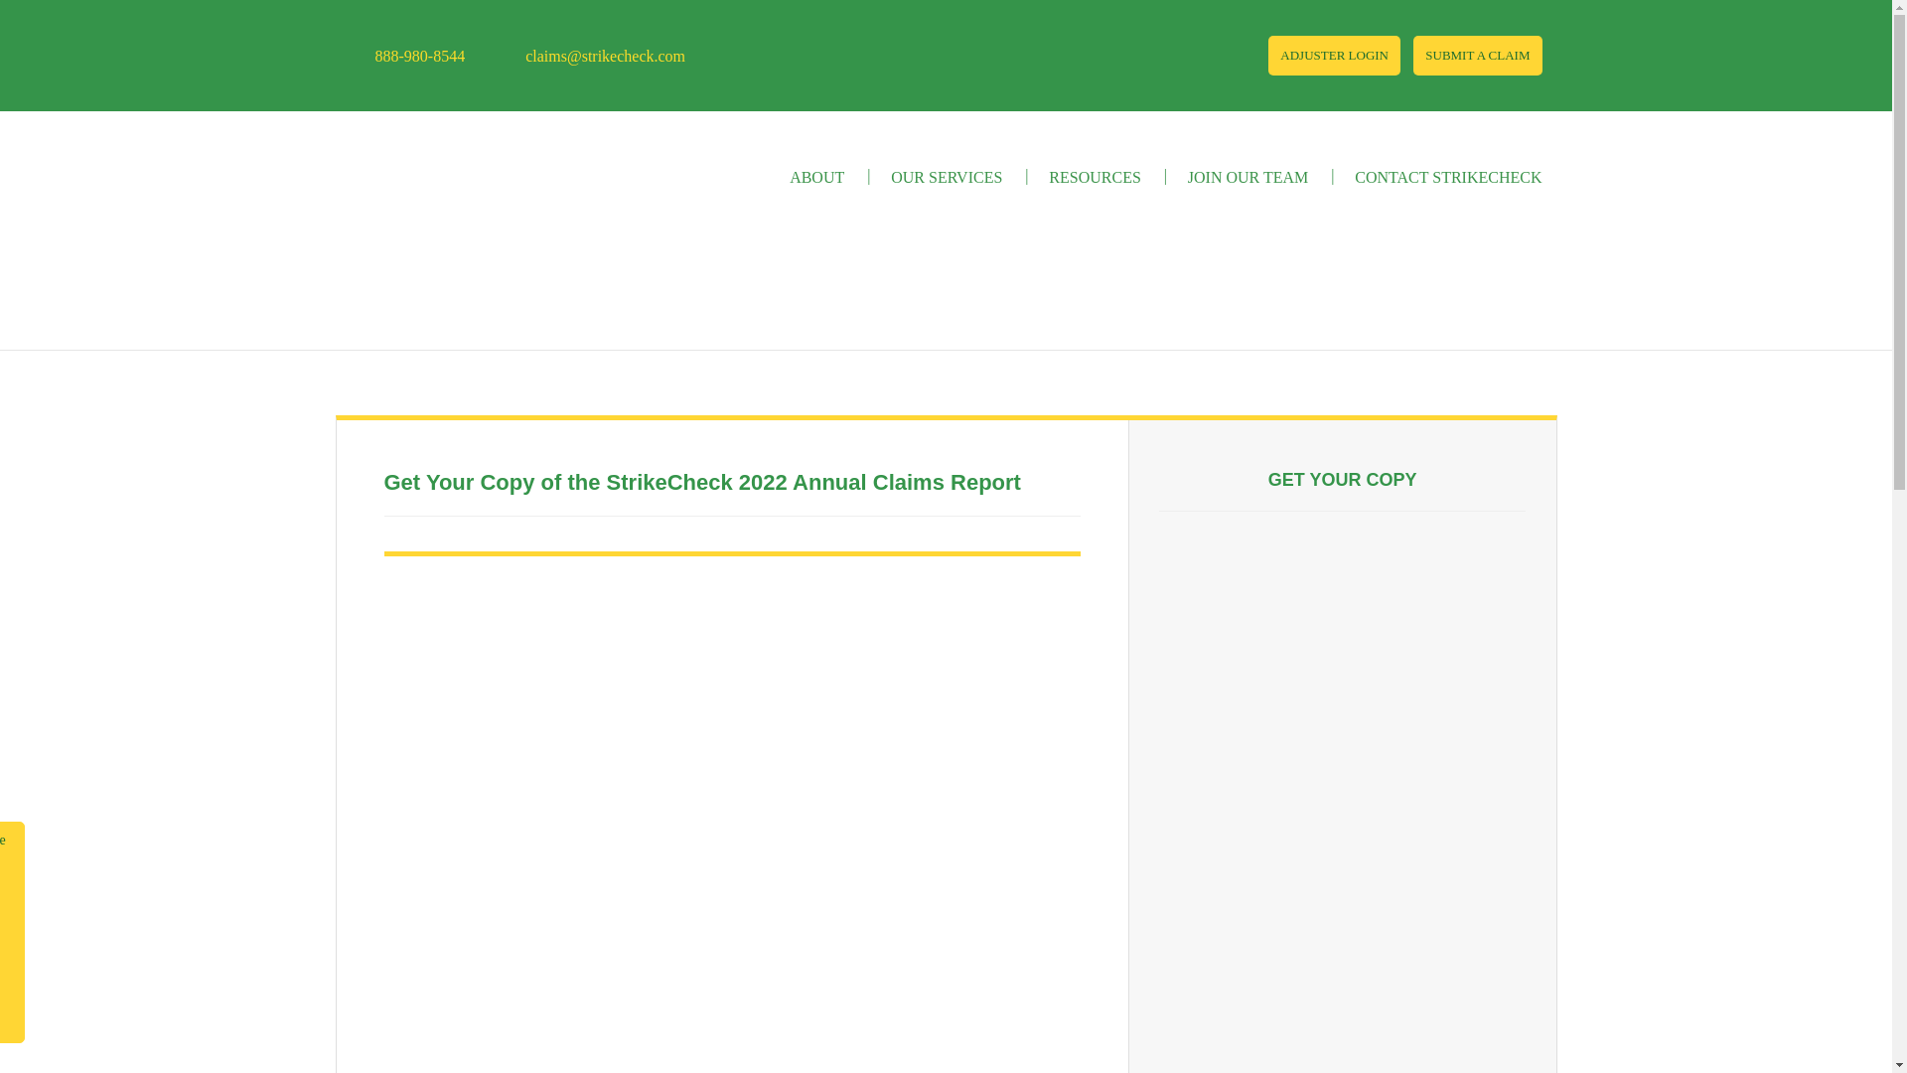  What do you see at coordinates (1476, 55) in the screenshot?
I see `SUBMIT A CLAIM` at bounding box center [1476, 55].